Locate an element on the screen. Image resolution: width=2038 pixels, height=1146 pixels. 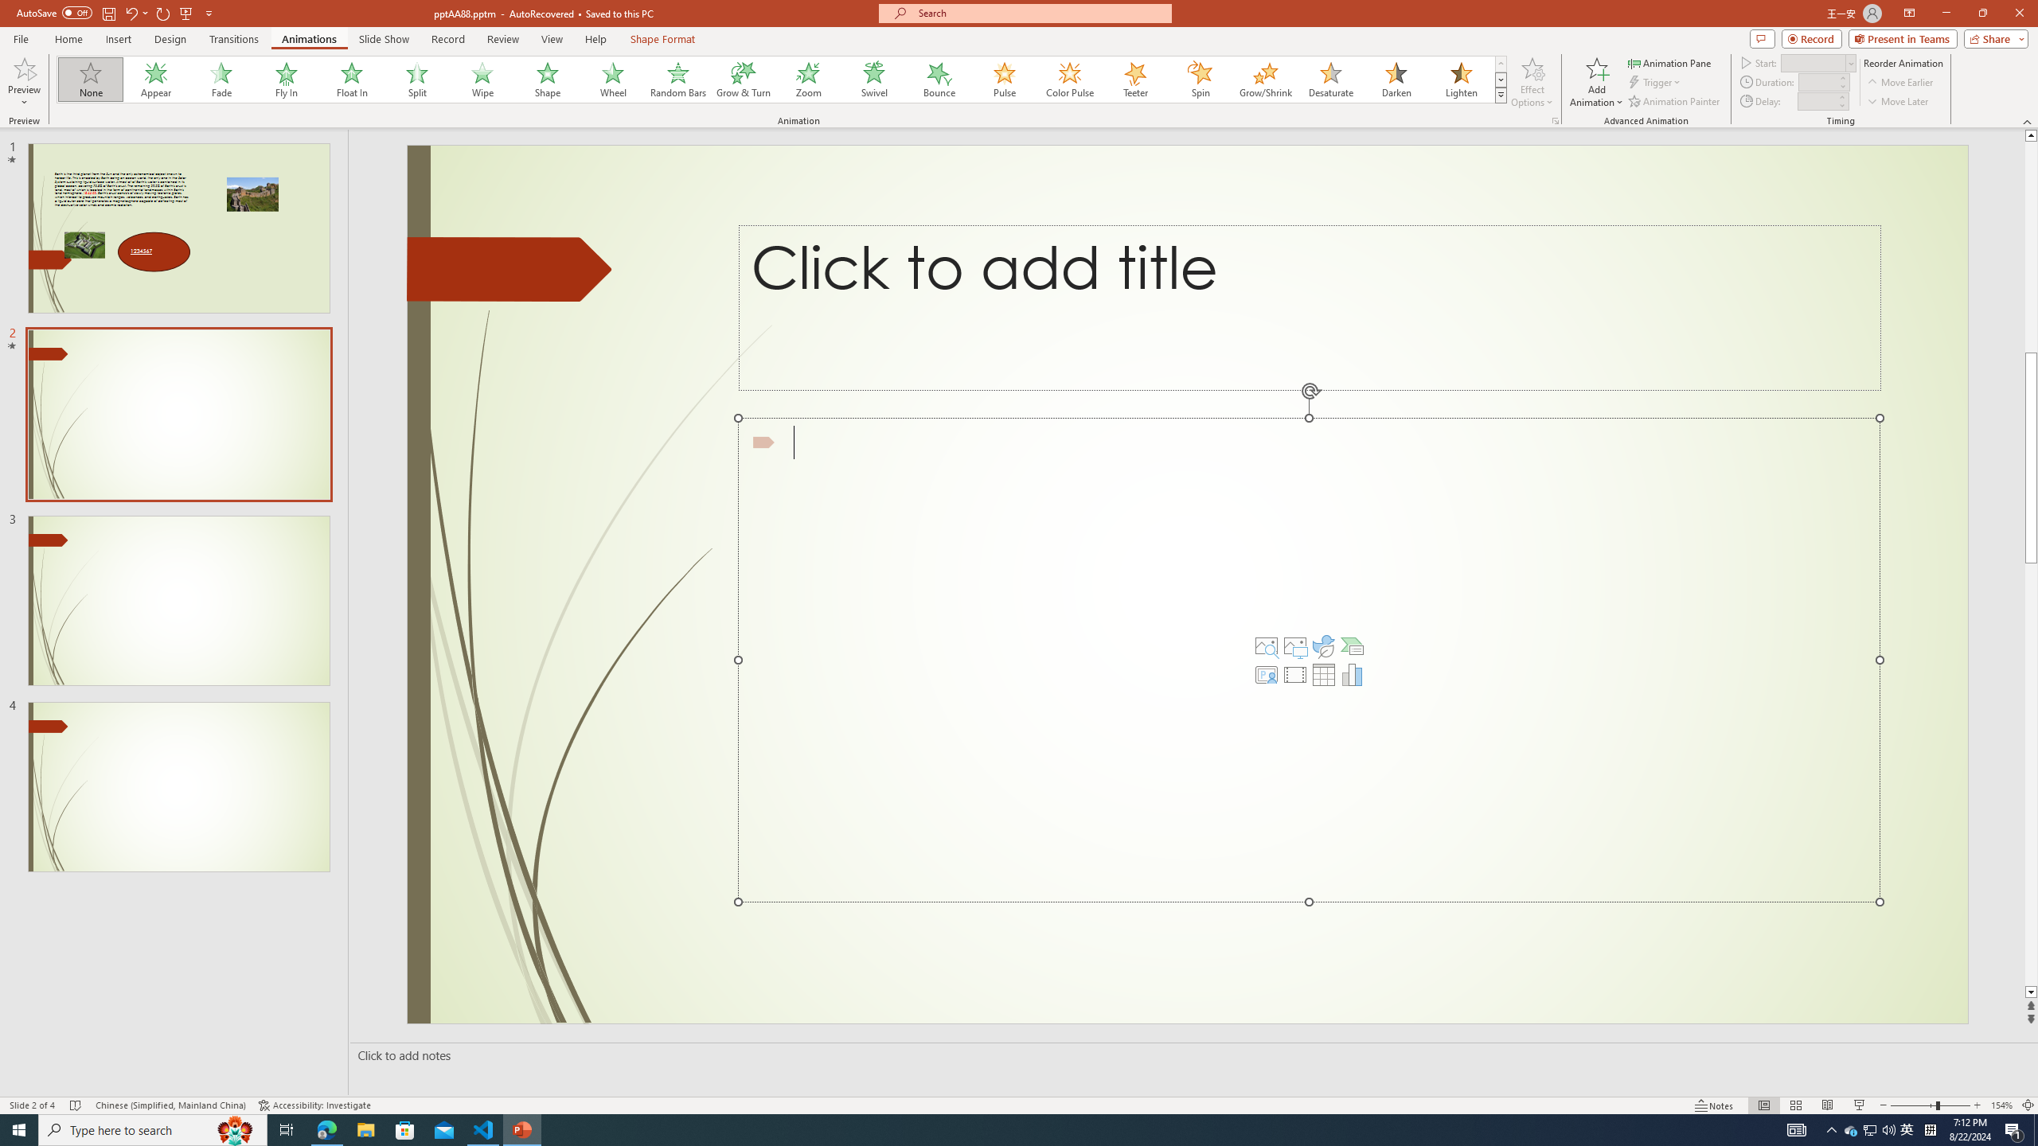
Animation Duration is located at coordinates (1817, 81).